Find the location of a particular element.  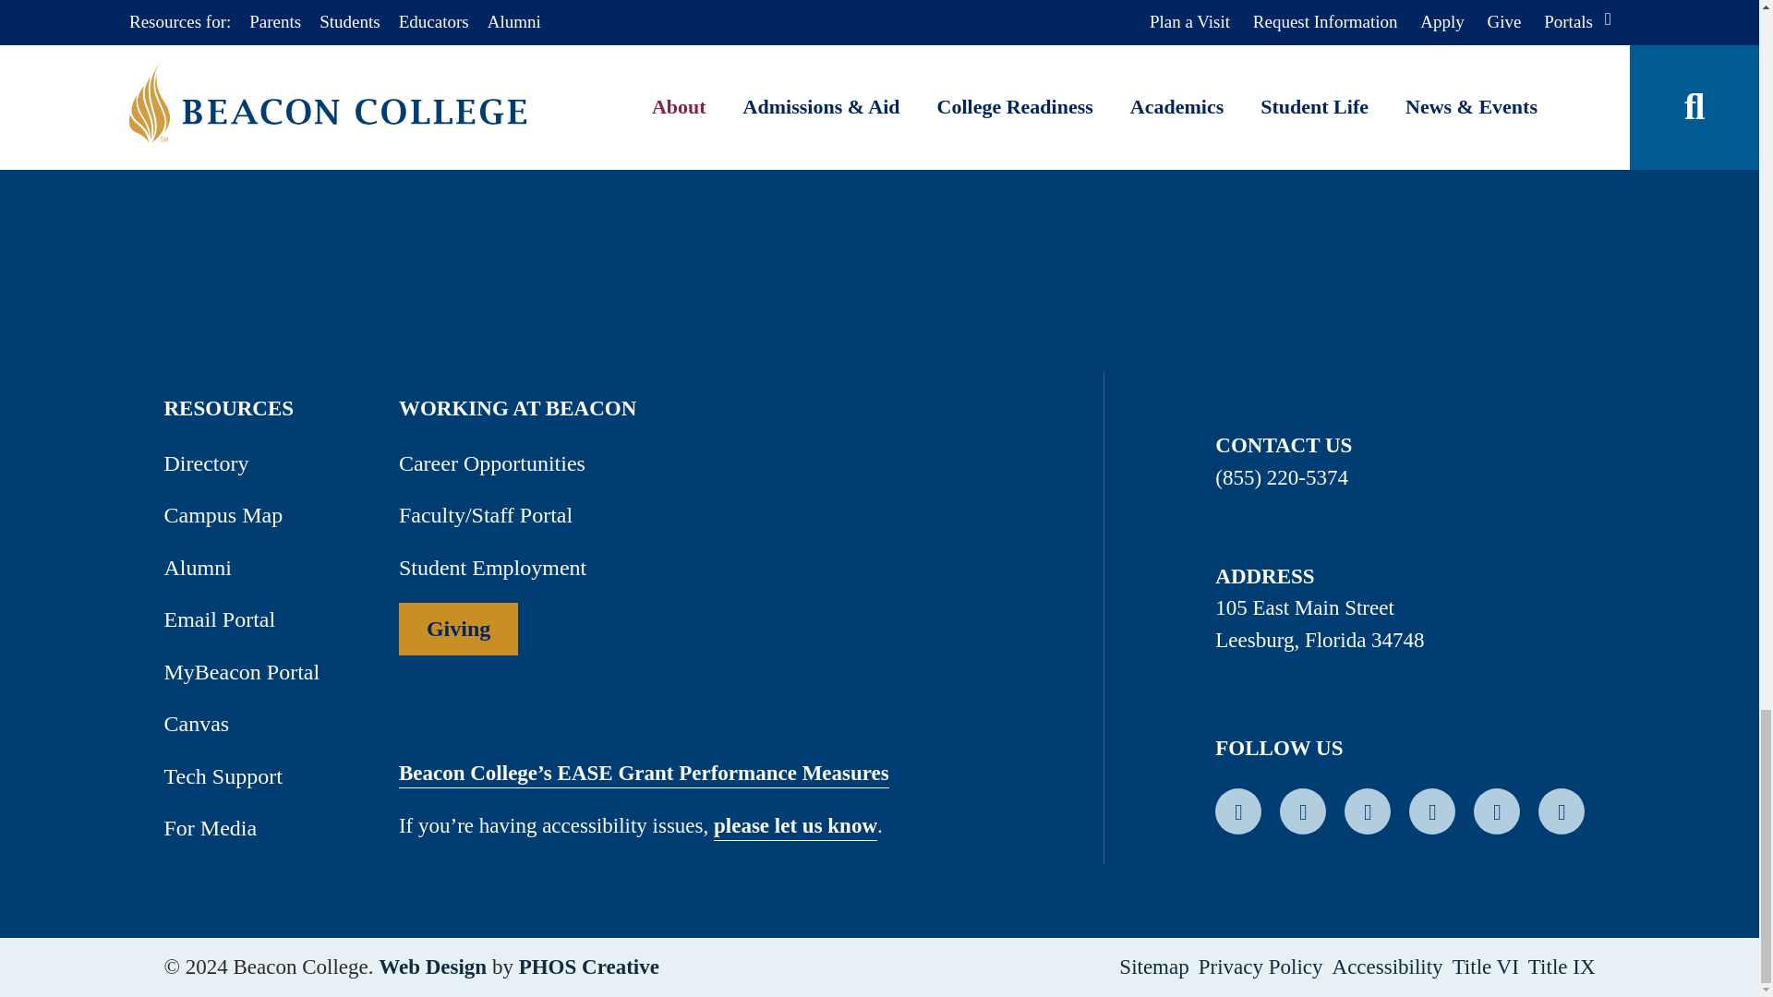

Facebook Link is located at coordinates (1237, 809).